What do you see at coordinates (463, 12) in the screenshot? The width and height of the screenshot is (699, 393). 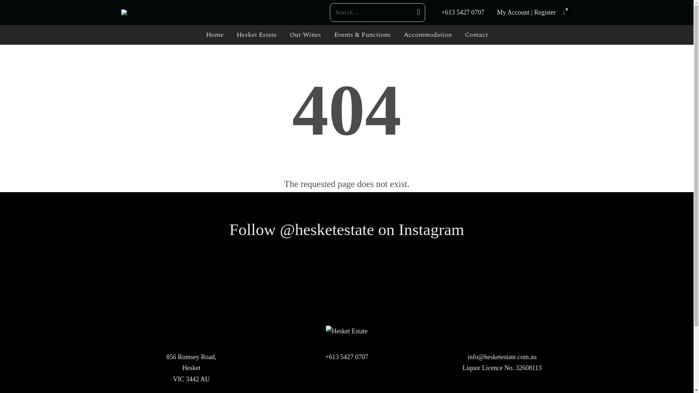 I see `+613 5427 0707` at bounding box center [463, 12].